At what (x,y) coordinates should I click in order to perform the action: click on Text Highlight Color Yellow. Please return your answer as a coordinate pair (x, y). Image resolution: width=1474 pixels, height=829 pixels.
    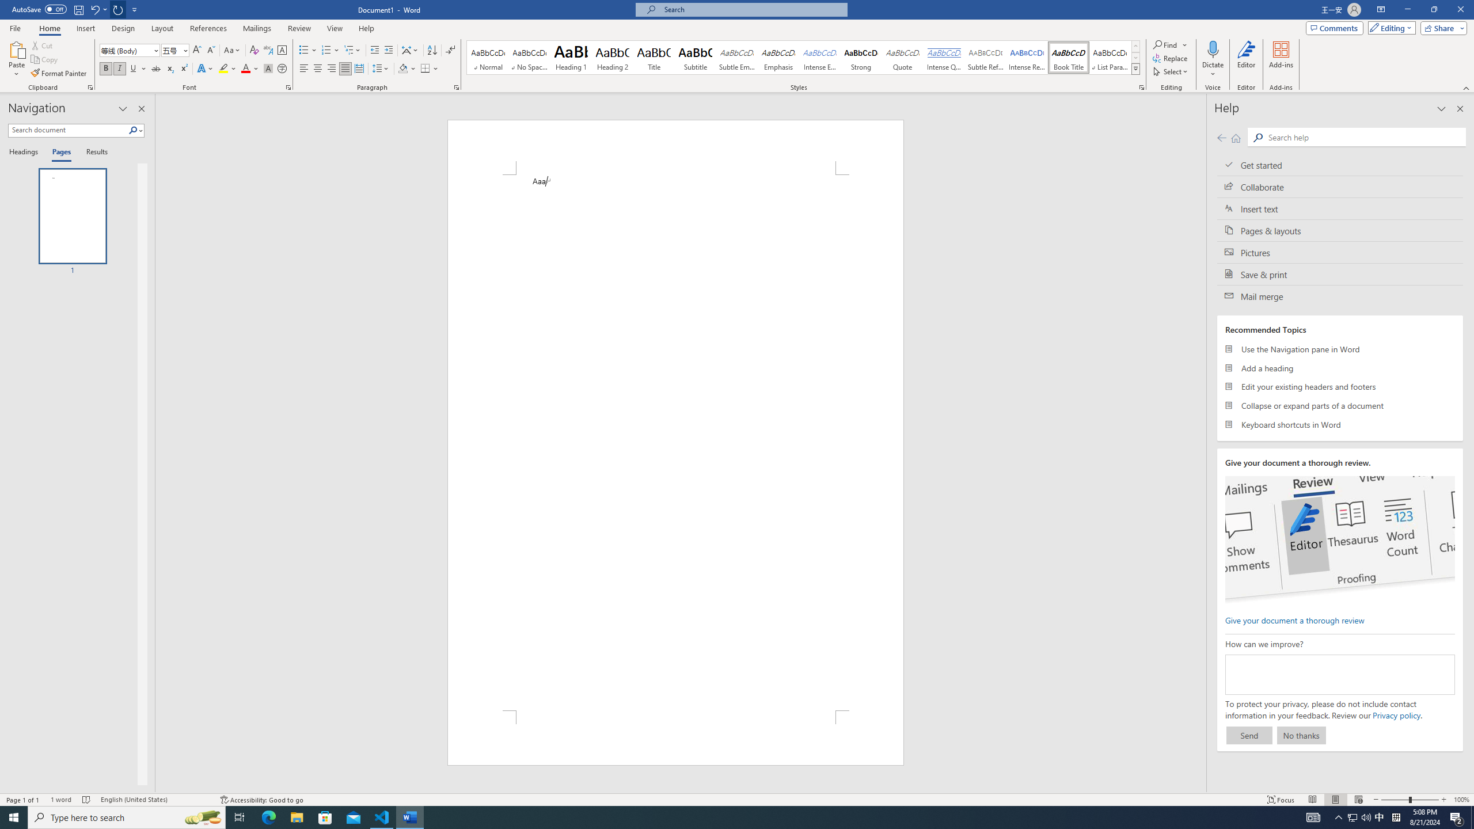
    Looking at the image, I should click on (223, 69).